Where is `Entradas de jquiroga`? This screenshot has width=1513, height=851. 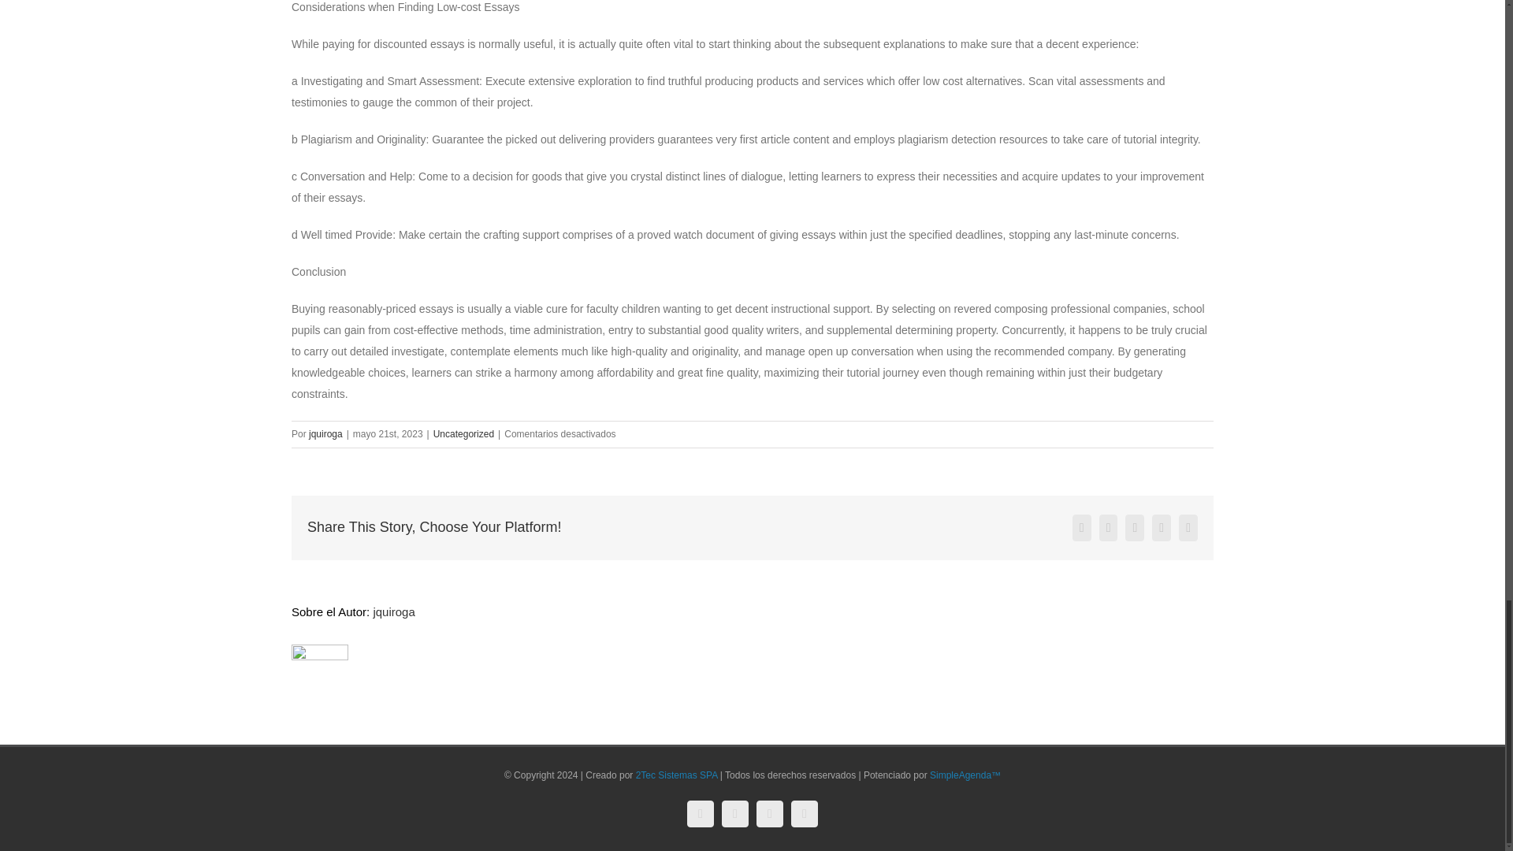 Entradas de jquiroga is located at coordinates (325, 434).